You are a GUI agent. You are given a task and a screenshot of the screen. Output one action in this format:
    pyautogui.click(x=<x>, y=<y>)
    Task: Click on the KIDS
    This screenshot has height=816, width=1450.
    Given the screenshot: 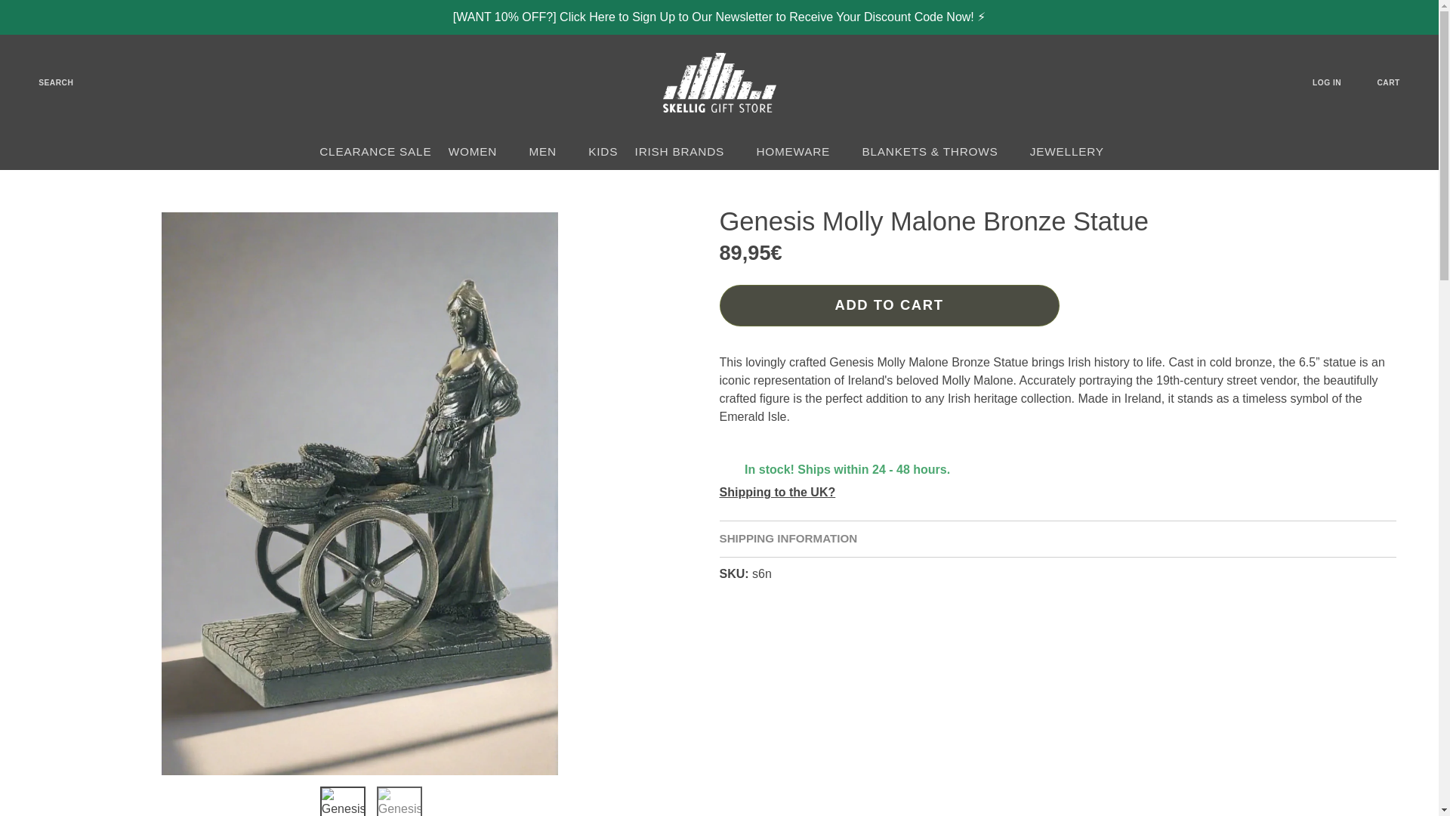 What is the action you would take?
    pyautogui.click(x=603, y=151)
    